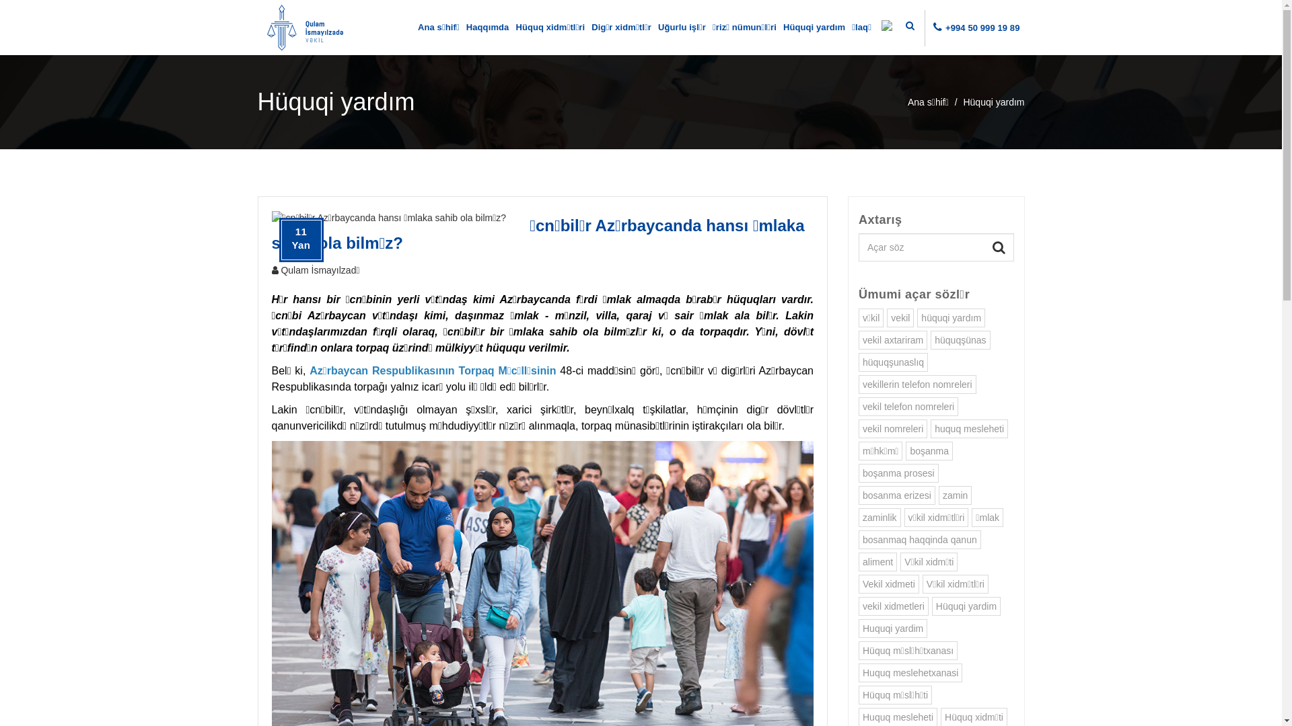 This screenshot has height=726, width=1292. What do you see at coordinates (894, 606) in the screenshot?
I see `vekil xidmetleri` at bounding box center [894, 606].